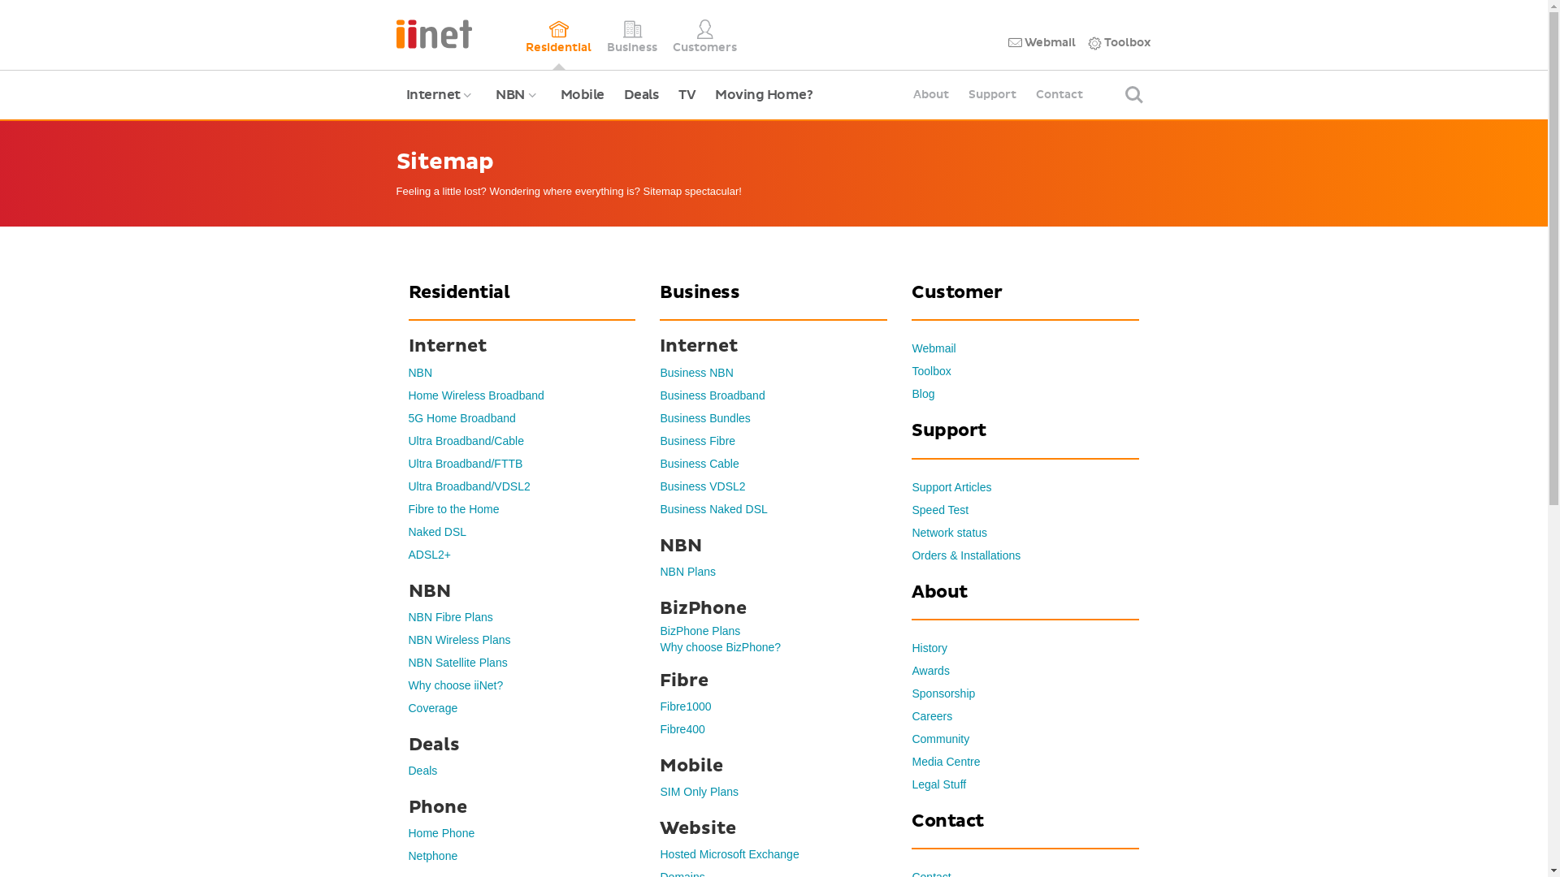 The height and width of the screenshot is (877, 1560). What do you see at coordinates (713, 508) in the screenshot?
I see `Business Naked DSL` at bounding box center [713, 508].